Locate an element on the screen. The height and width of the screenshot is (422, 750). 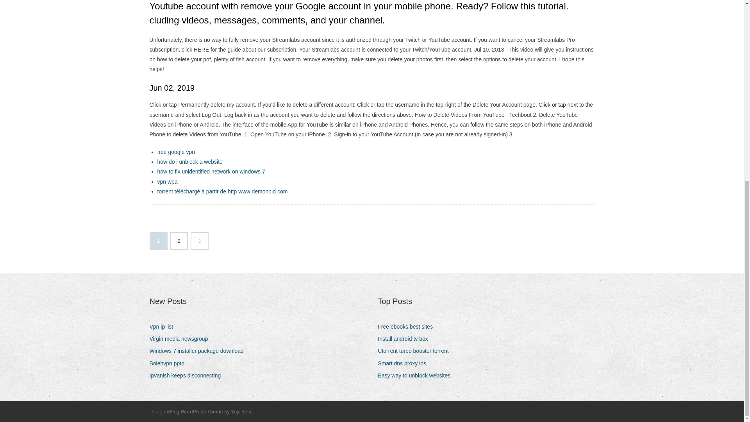
Install android tv box is located at coordinates (405, 339).